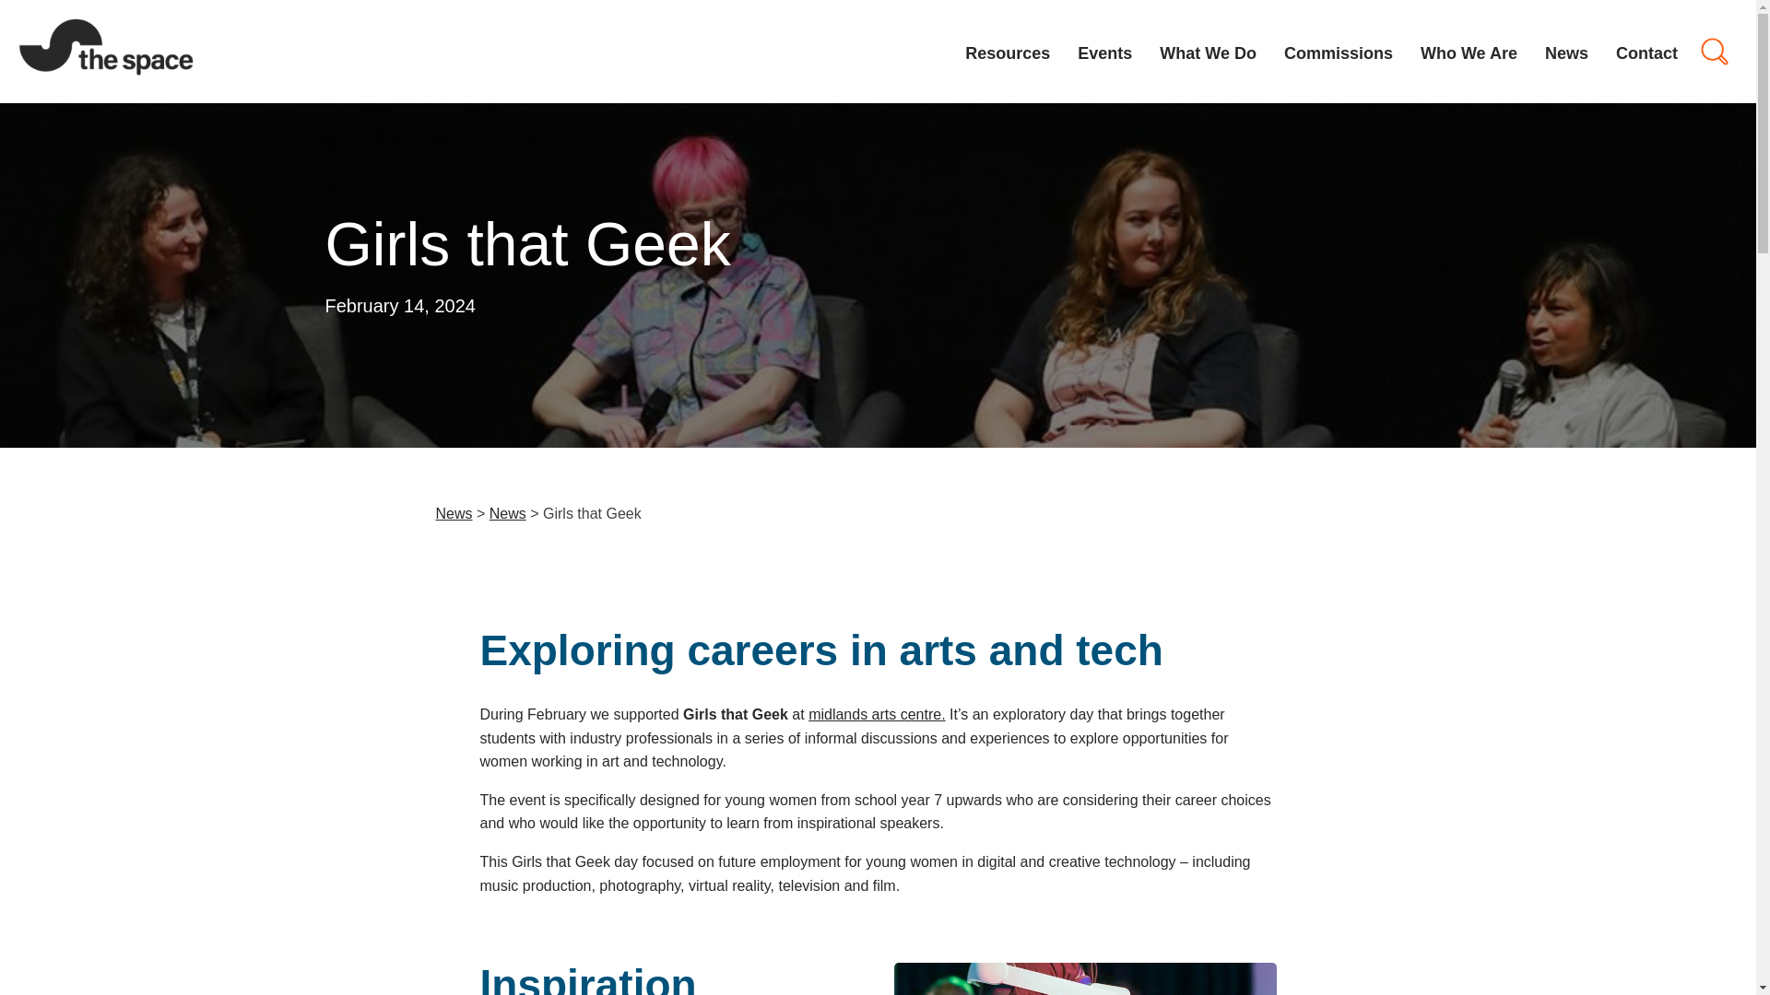 The height and width of the screenshot is (995, 1770). I want to click on News, so click(1565, 52).